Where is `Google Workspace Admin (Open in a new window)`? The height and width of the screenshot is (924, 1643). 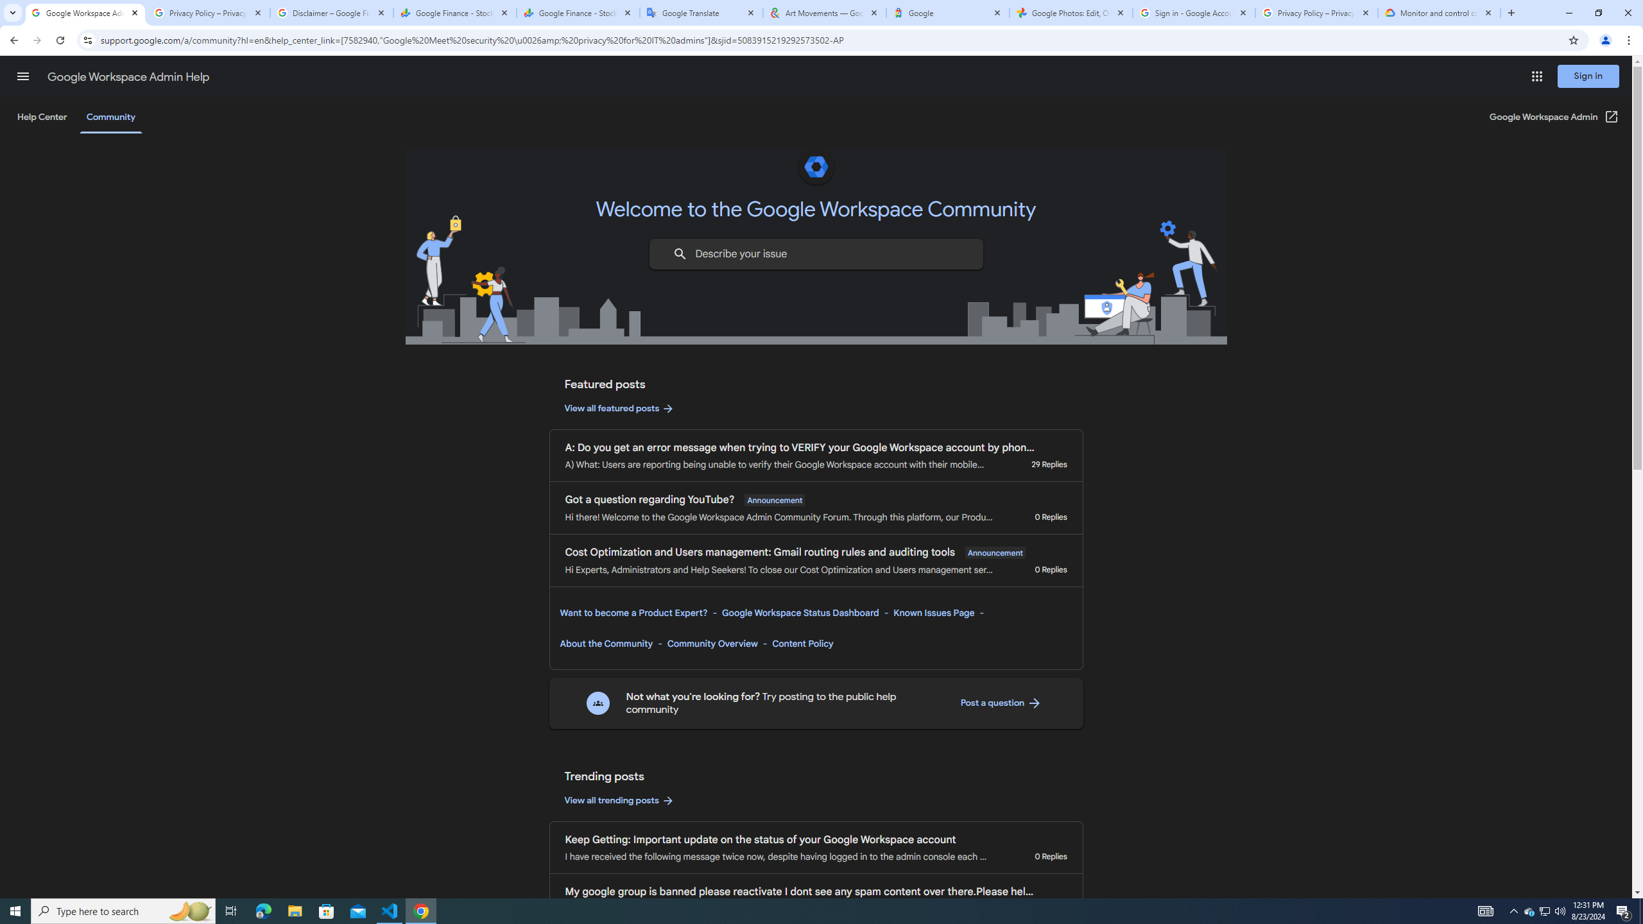 Google Workspace Admin (Open in a new window) is located at coordinates (1554, 117).